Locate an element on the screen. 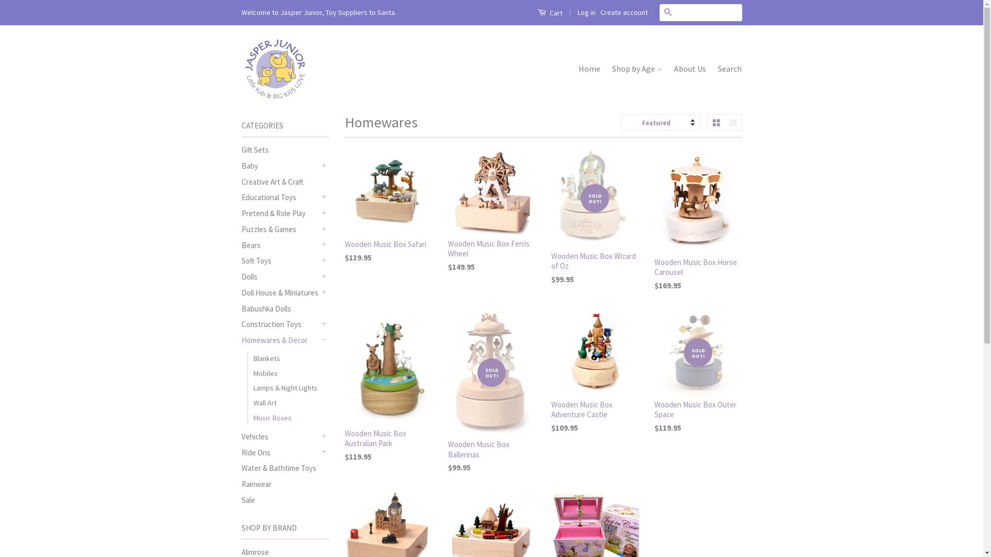 The height and width of the screenshot is (557, 991). SOLD OUT!
Wooden Music Box Ballerinas
$99.95 is located at coordinates (492, 400).